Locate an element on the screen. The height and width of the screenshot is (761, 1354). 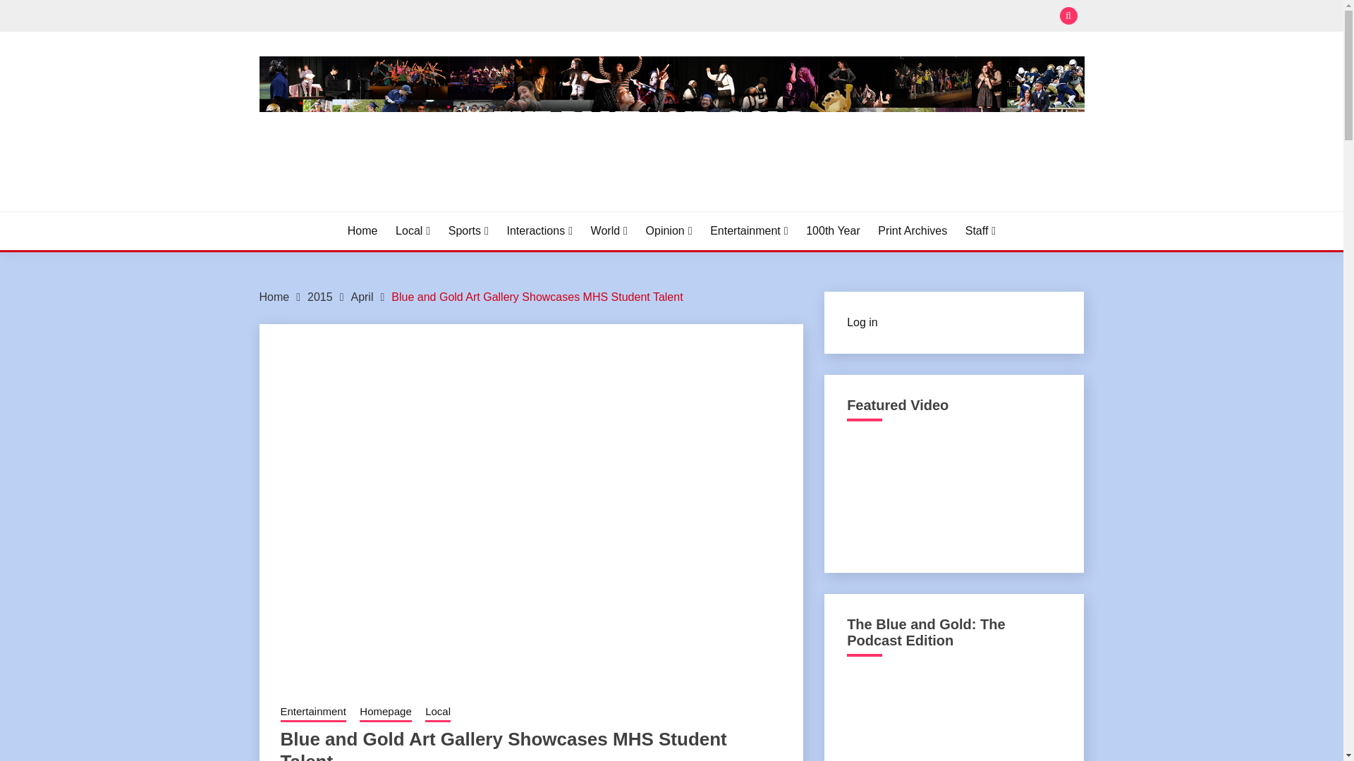
April is located at coordinates (362, 296).